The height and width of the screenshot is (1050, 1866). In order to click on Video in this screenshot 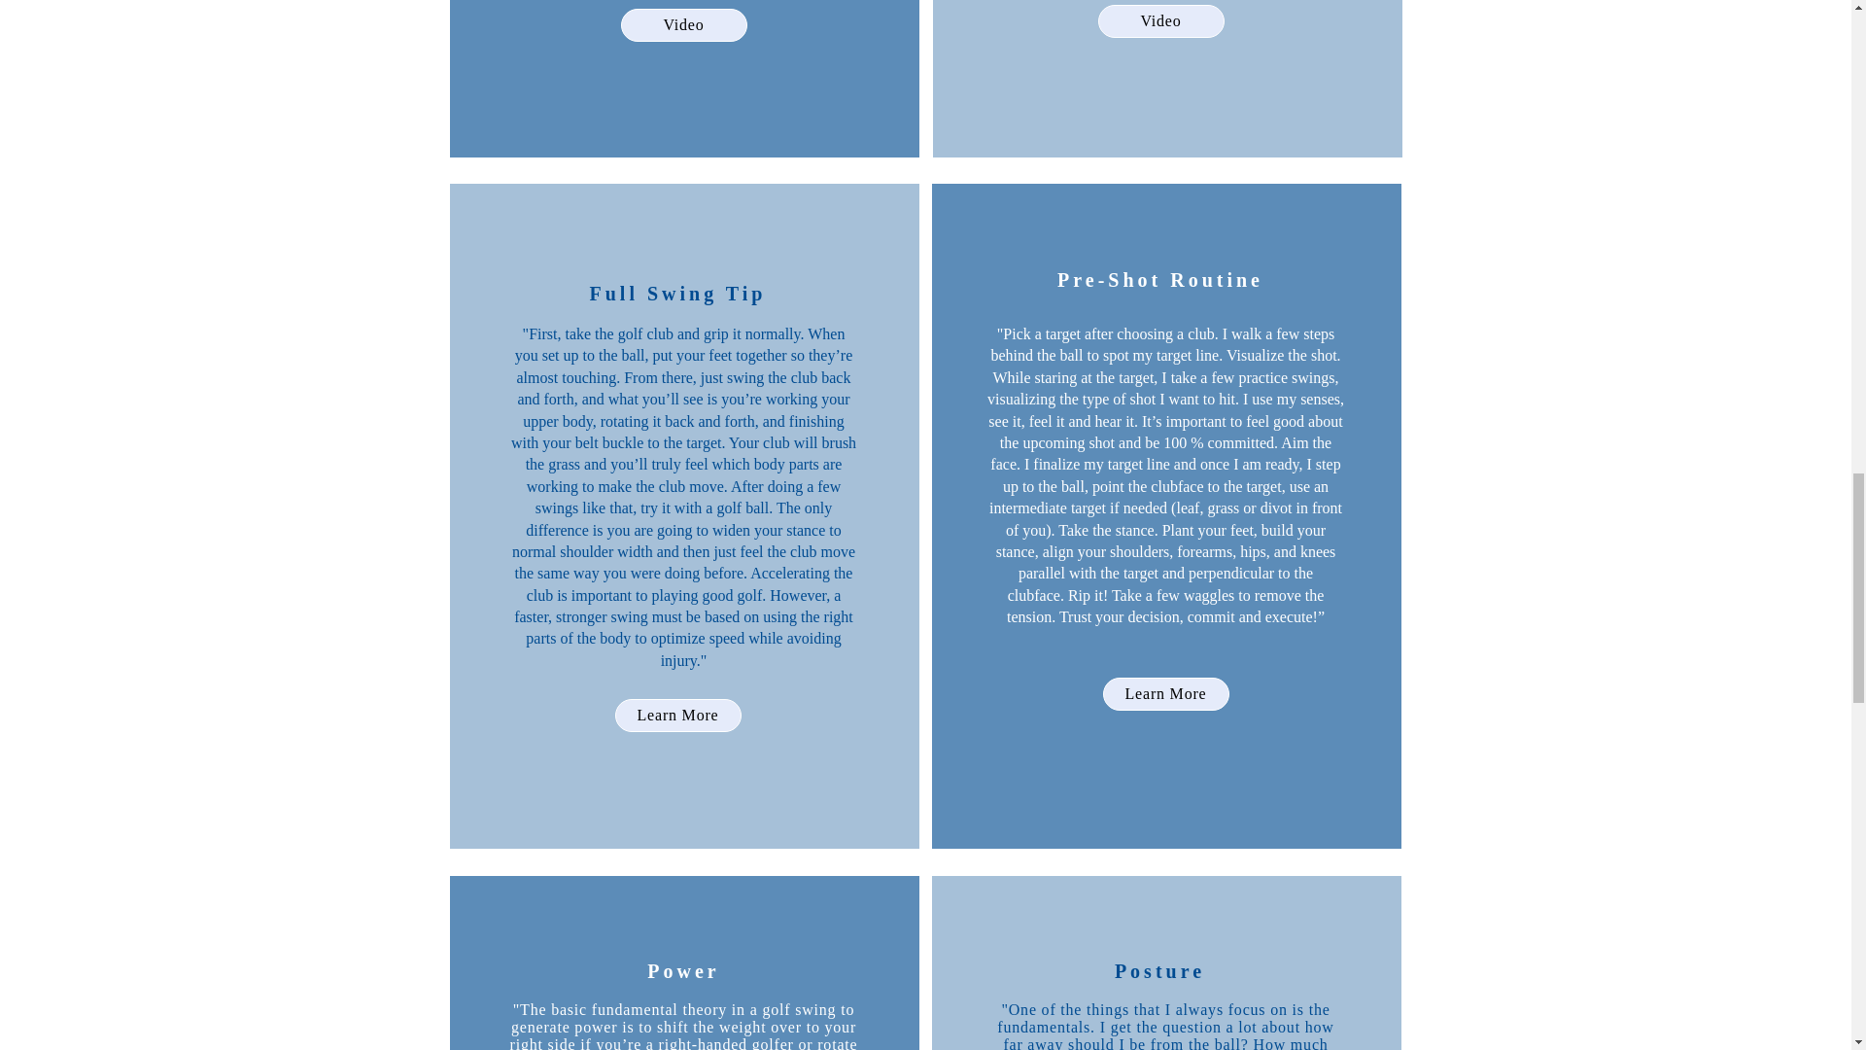, I will do `click(682, 25)`.